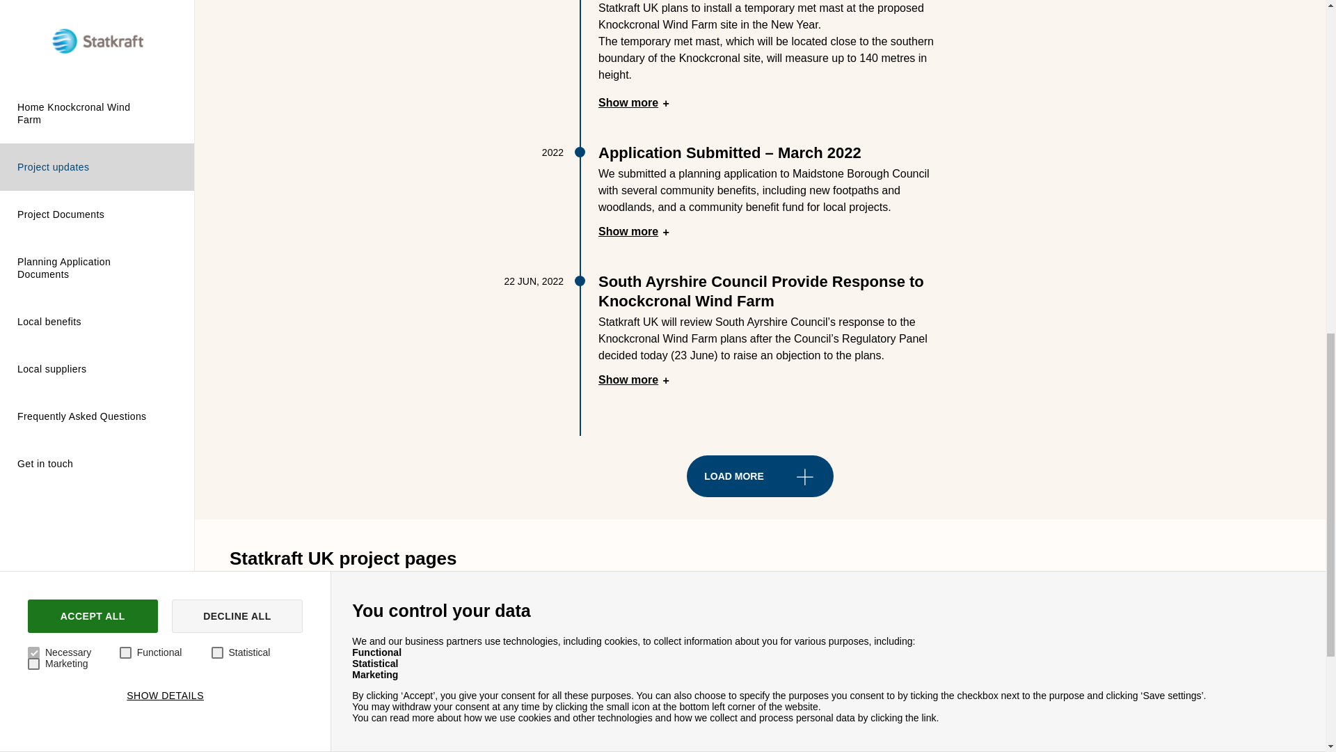 This screenshot has height=752, width=1336. What do you see at coordinates (909, 164) in the screenshot?
I see `Supports the website's technical functions.` at bounding box center [909, 164].